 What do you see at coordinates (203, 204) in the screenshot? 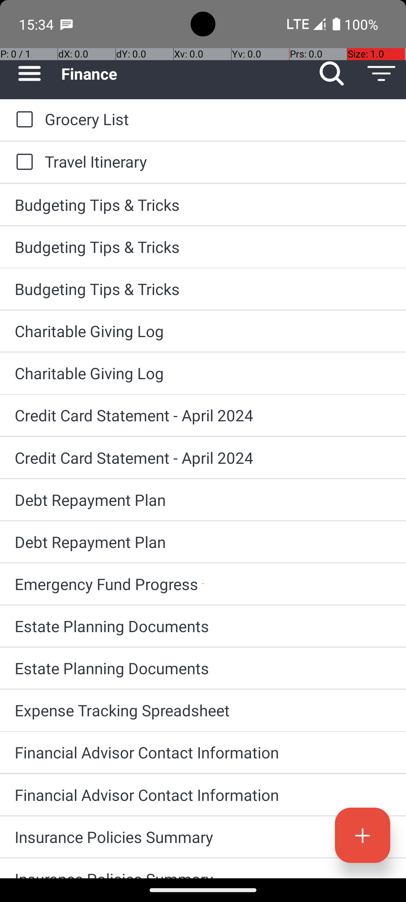
I see `Budgeting Tips & Tricks` at bounding box center [203, 204].